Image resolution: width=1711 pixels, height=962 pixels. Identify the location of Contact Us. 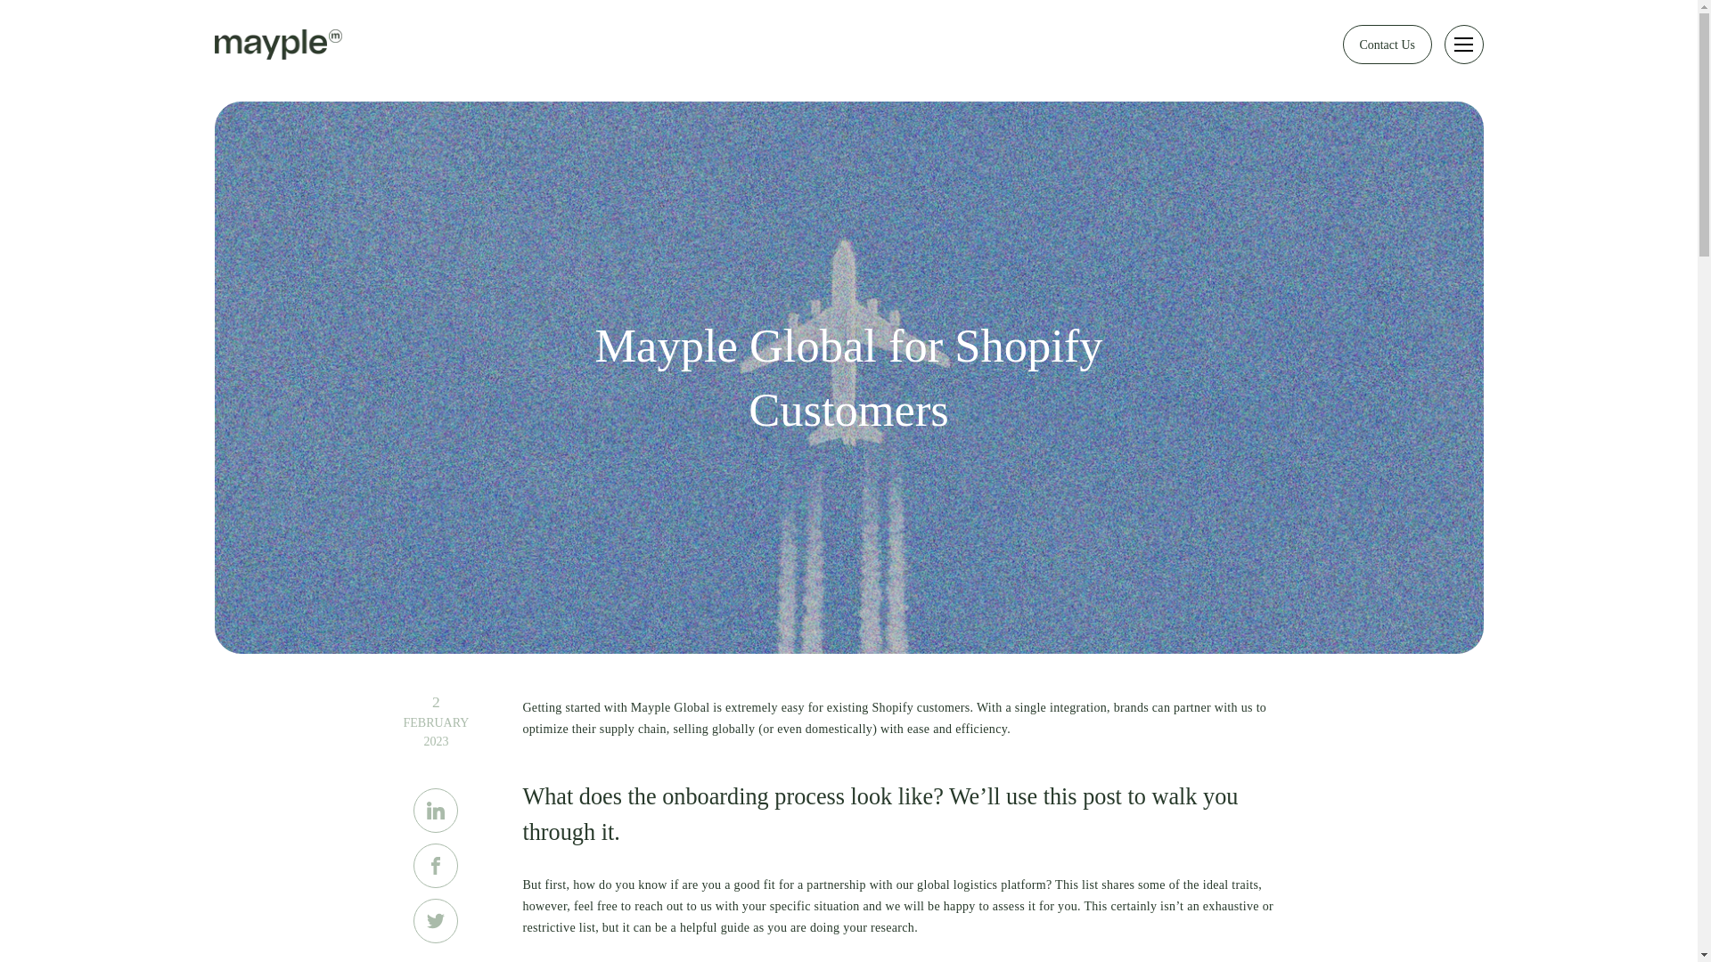
(1388, 45).